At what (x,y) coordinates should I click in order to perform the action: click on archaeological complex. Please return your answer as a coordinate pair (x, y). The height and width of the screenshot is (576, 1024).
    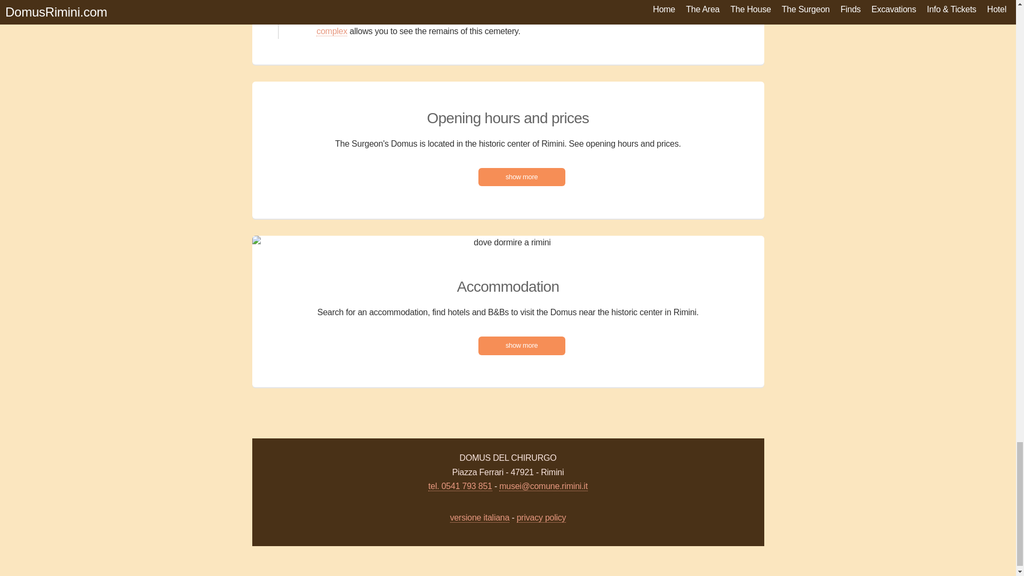
    Looking at the image, I should click on (423, 25).